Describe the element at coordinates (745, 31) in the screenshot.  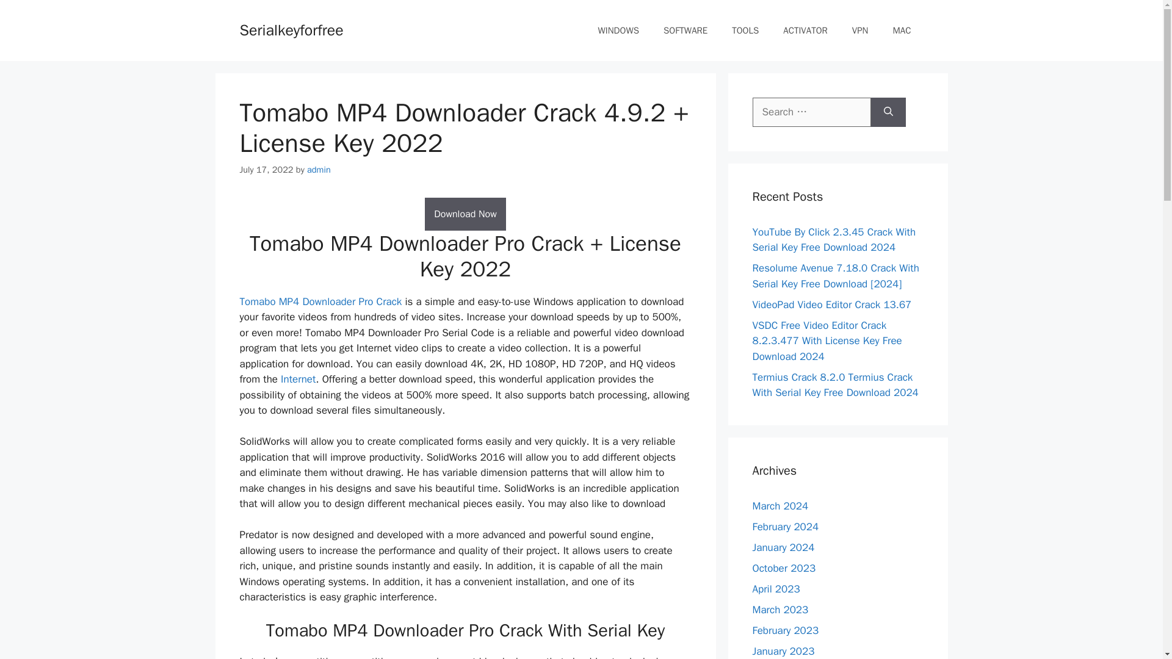
I see `TOOLS` at that location.